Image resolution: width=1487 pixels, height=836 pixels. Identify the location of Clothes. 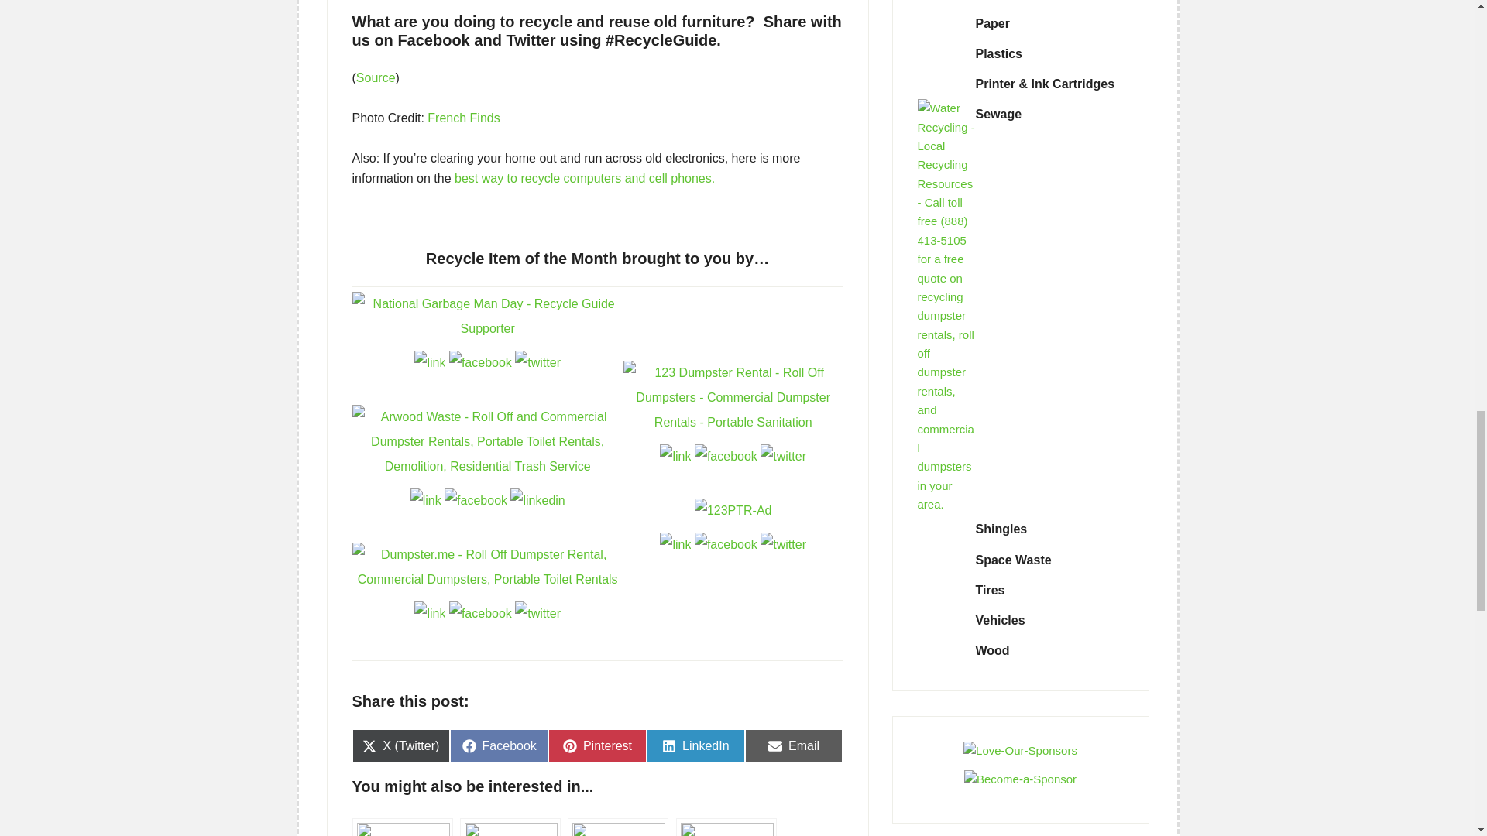
(510, 827).